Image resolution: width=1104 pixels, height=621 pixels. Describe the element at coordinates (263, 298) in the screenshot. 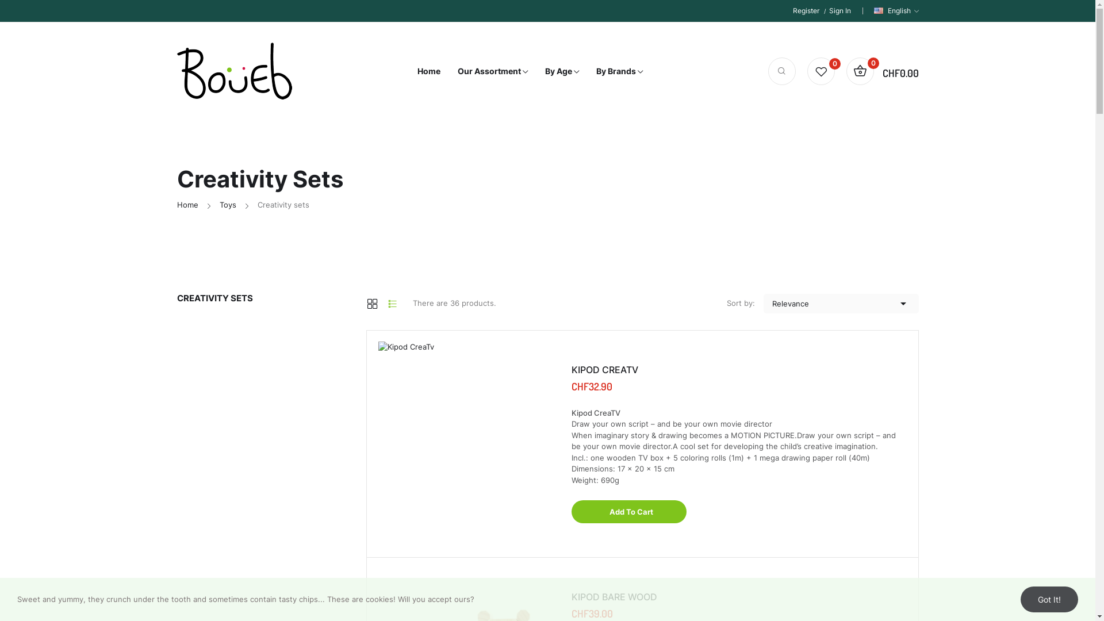

I see `CREATIVITY SETS` at that location.